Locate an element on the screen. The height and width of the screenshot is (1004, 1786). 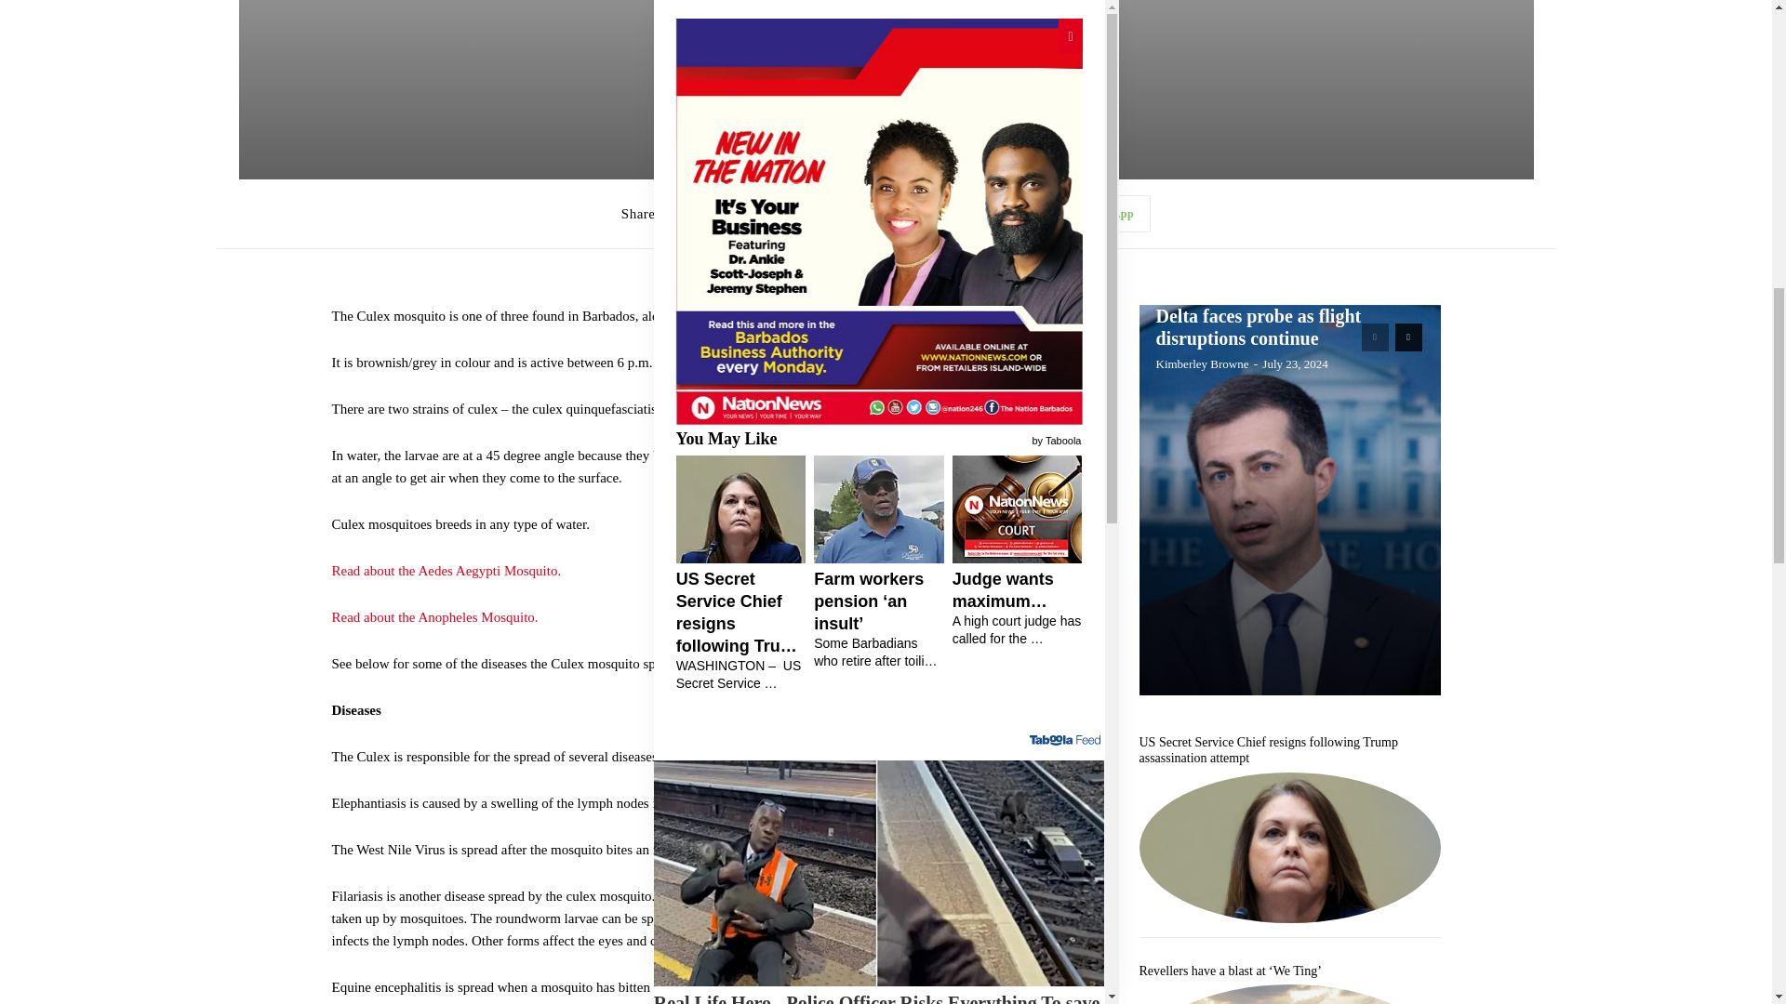
Sponsored is located at coordinates (1078, 74).